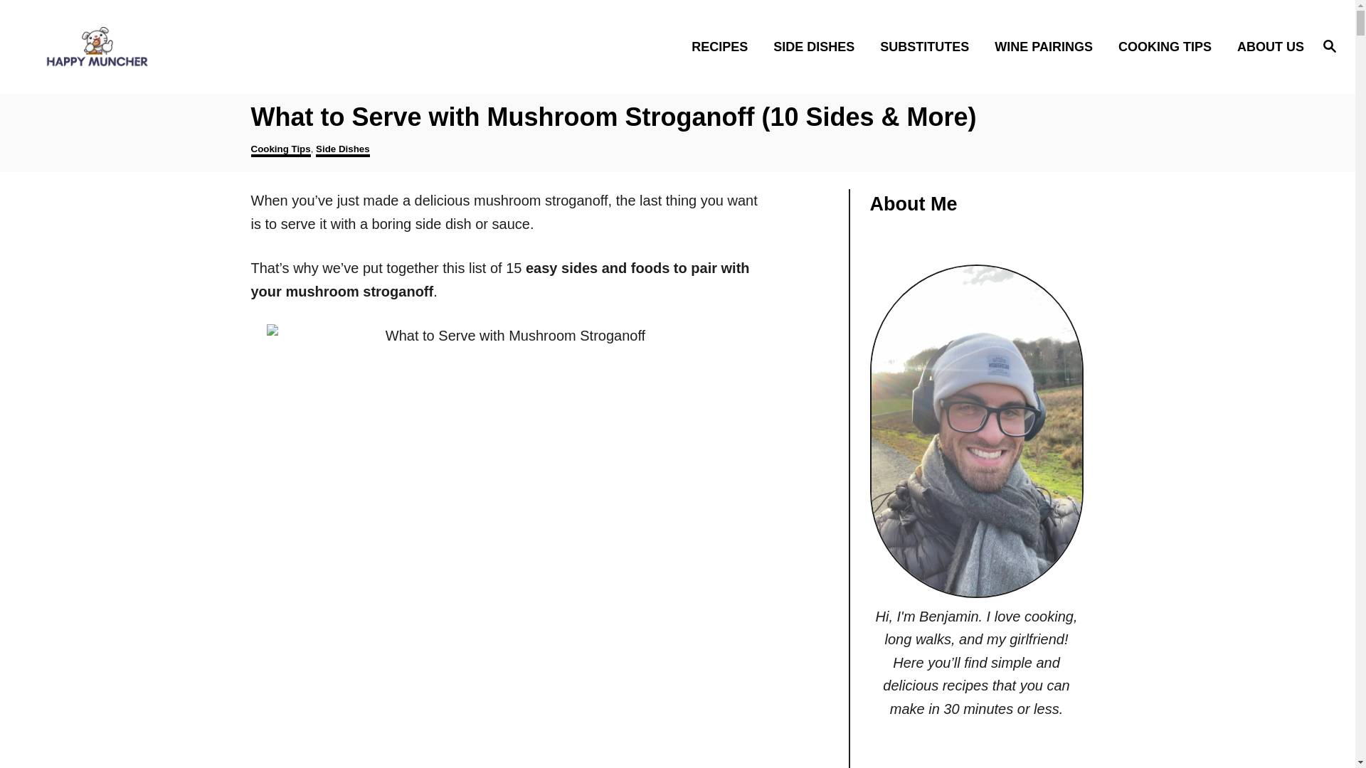  Describe the element at coordinates (280, 150) in the screenshot. I see `Cooking Tips` at that location.